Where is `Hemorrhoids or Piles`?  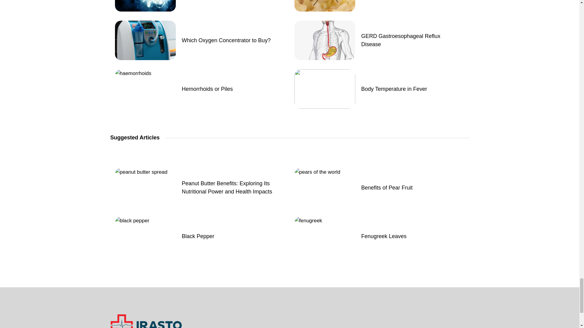 Hemorrhoids or Piles is located at coordinates (207, 89).